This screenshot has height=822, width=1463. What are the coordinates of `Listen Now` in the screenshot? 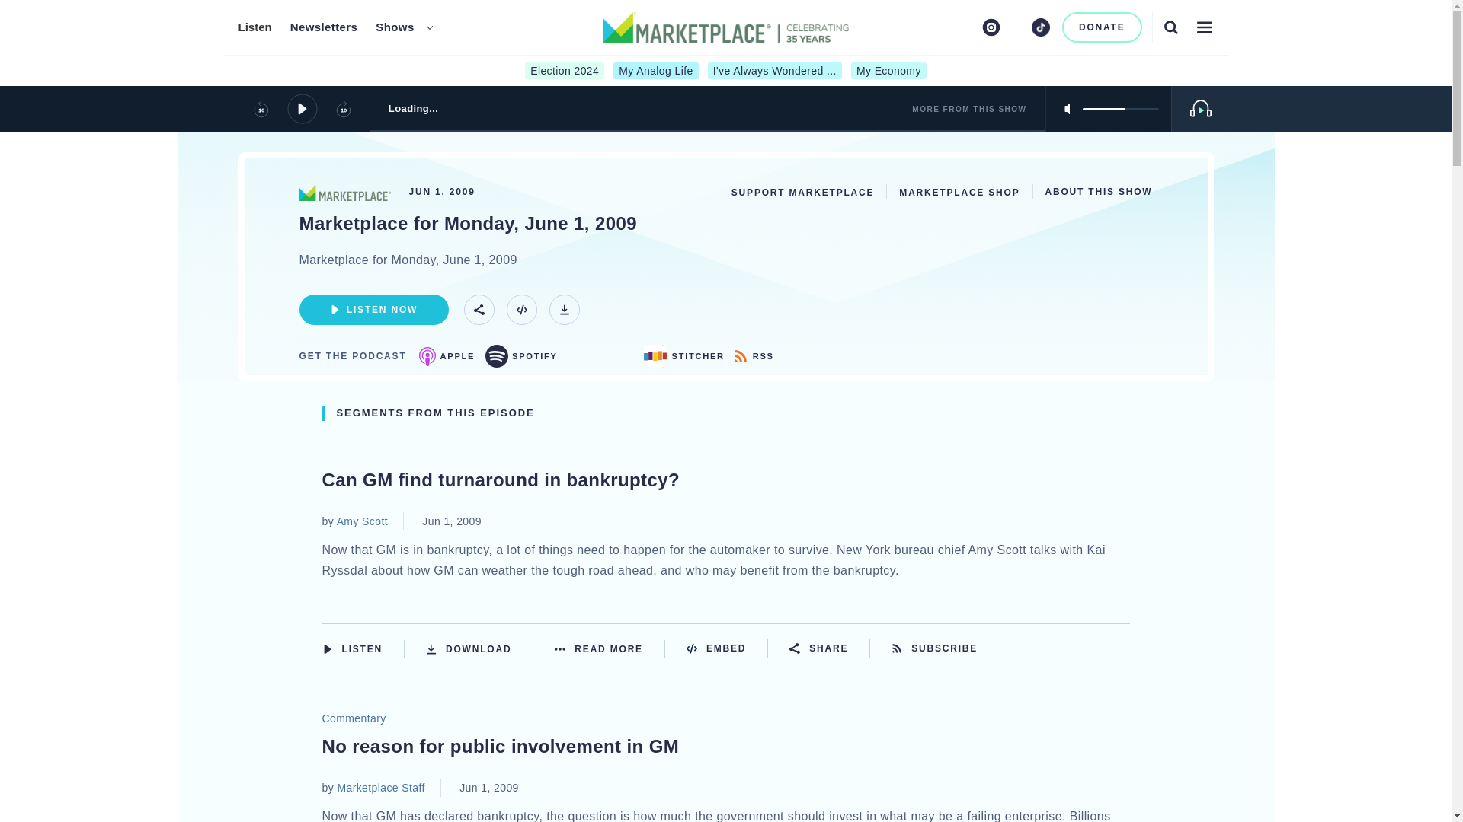 It's located at (373, 309).